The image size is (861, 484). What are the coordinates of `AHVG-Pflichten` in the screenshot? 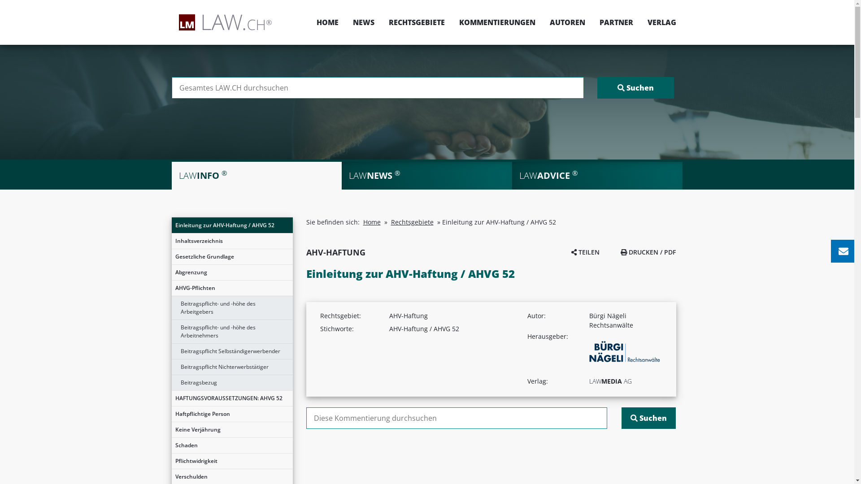 It's located at (232, 288).